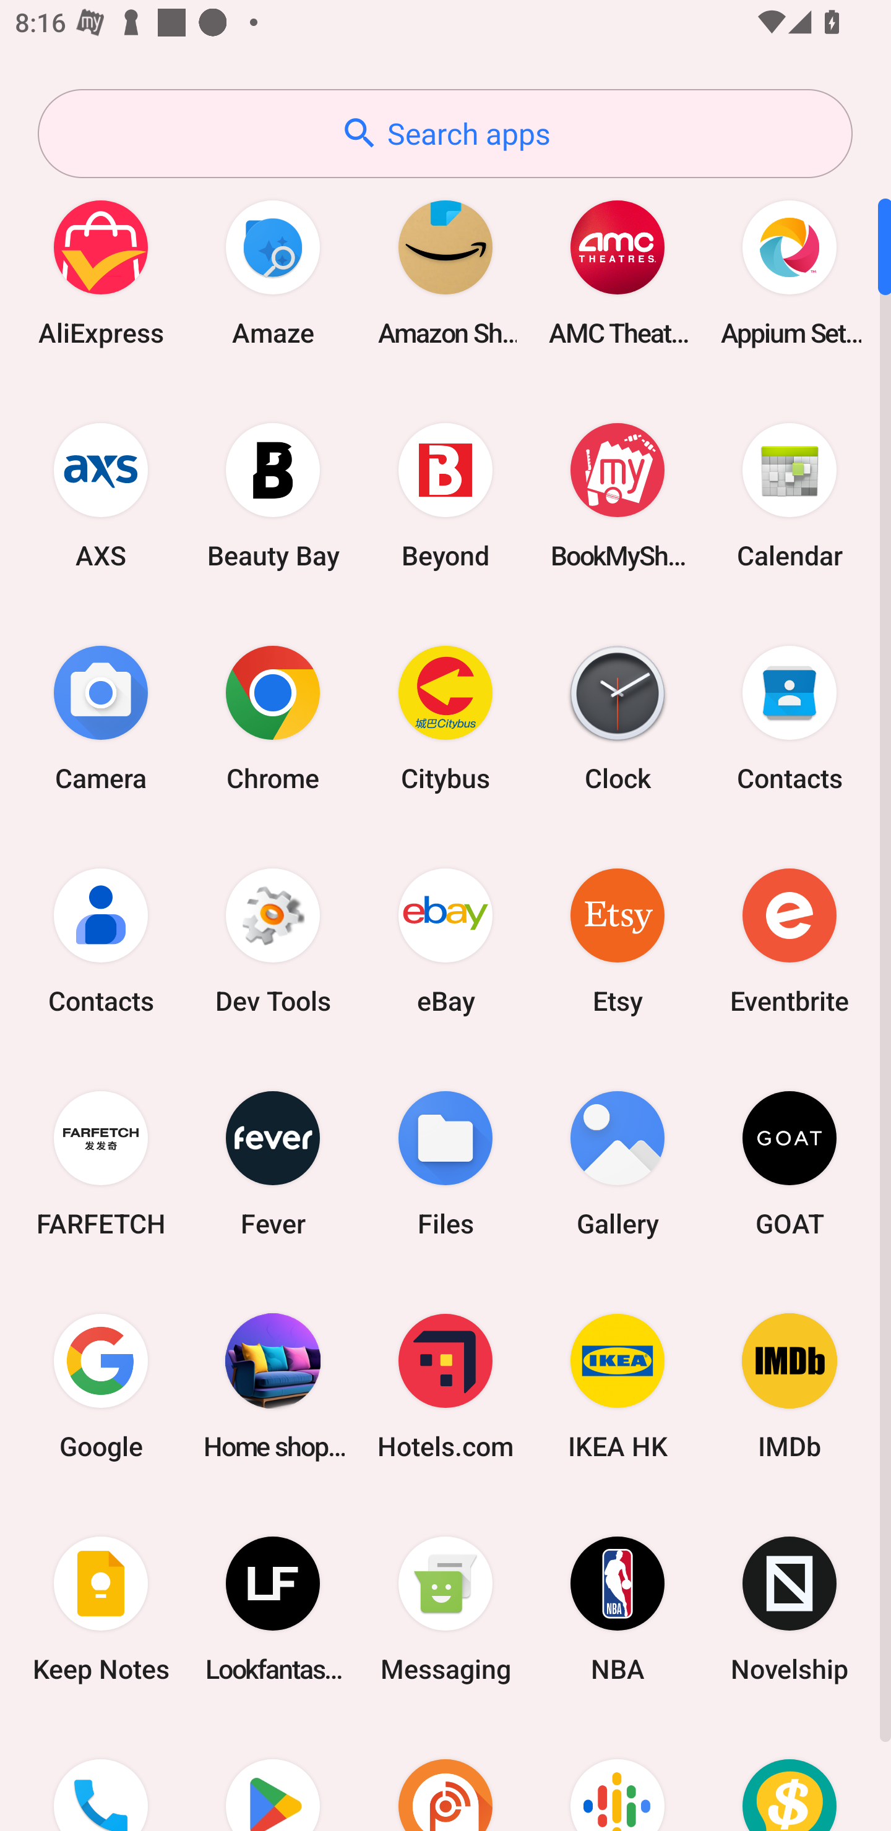 The width and height of the screenshot is (891, 1831). Describe the element at coordinates (101, 272) in the screenshot. I see `AliExpress` at that location.